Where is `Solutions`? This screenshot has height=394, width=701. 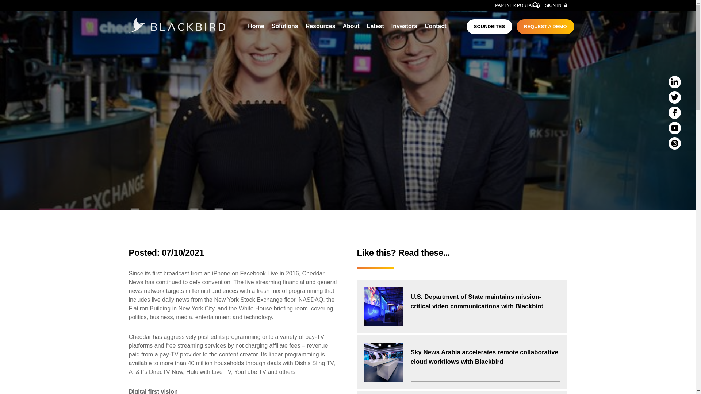
Solutions is located at coordinates (285, 26).